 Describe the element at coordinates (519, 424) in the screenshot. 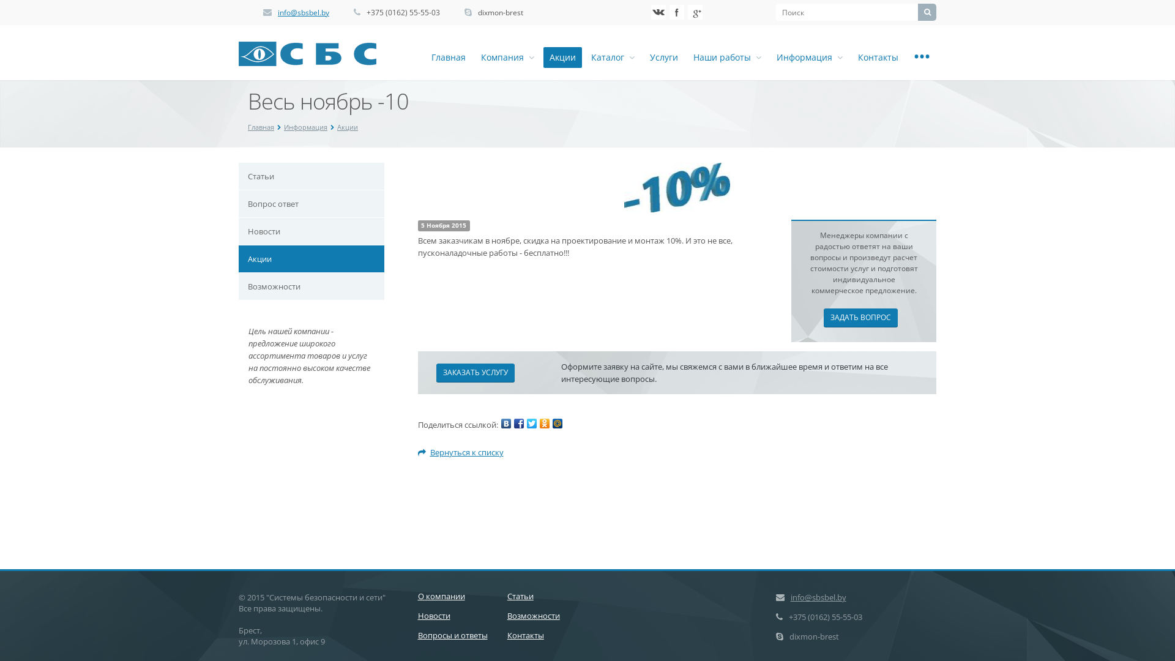

I see `Facebook` at that location.